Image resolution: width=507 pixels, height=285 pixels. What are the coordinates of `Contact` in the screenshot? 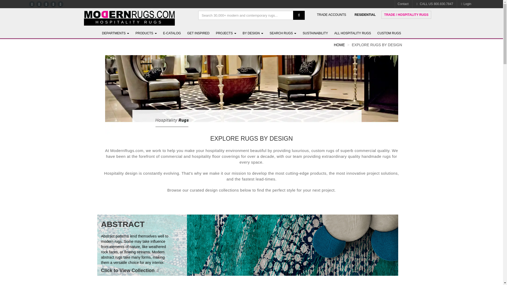 It's located at (403, 4).